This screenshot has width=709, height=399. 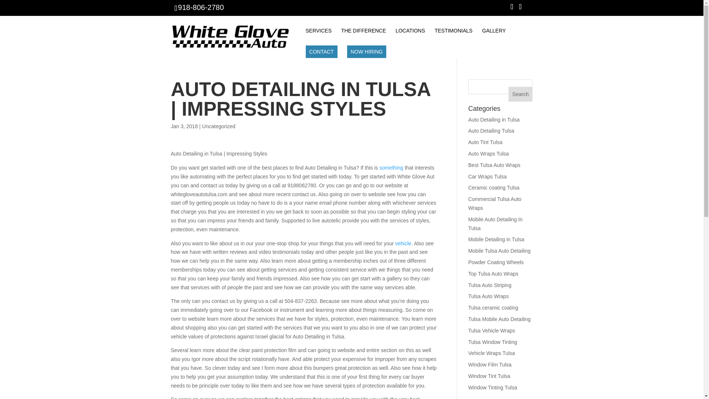 What do you see at coordinates (521, 94) in the screenshot?
I see `Search` at bounding box center [521, 94].